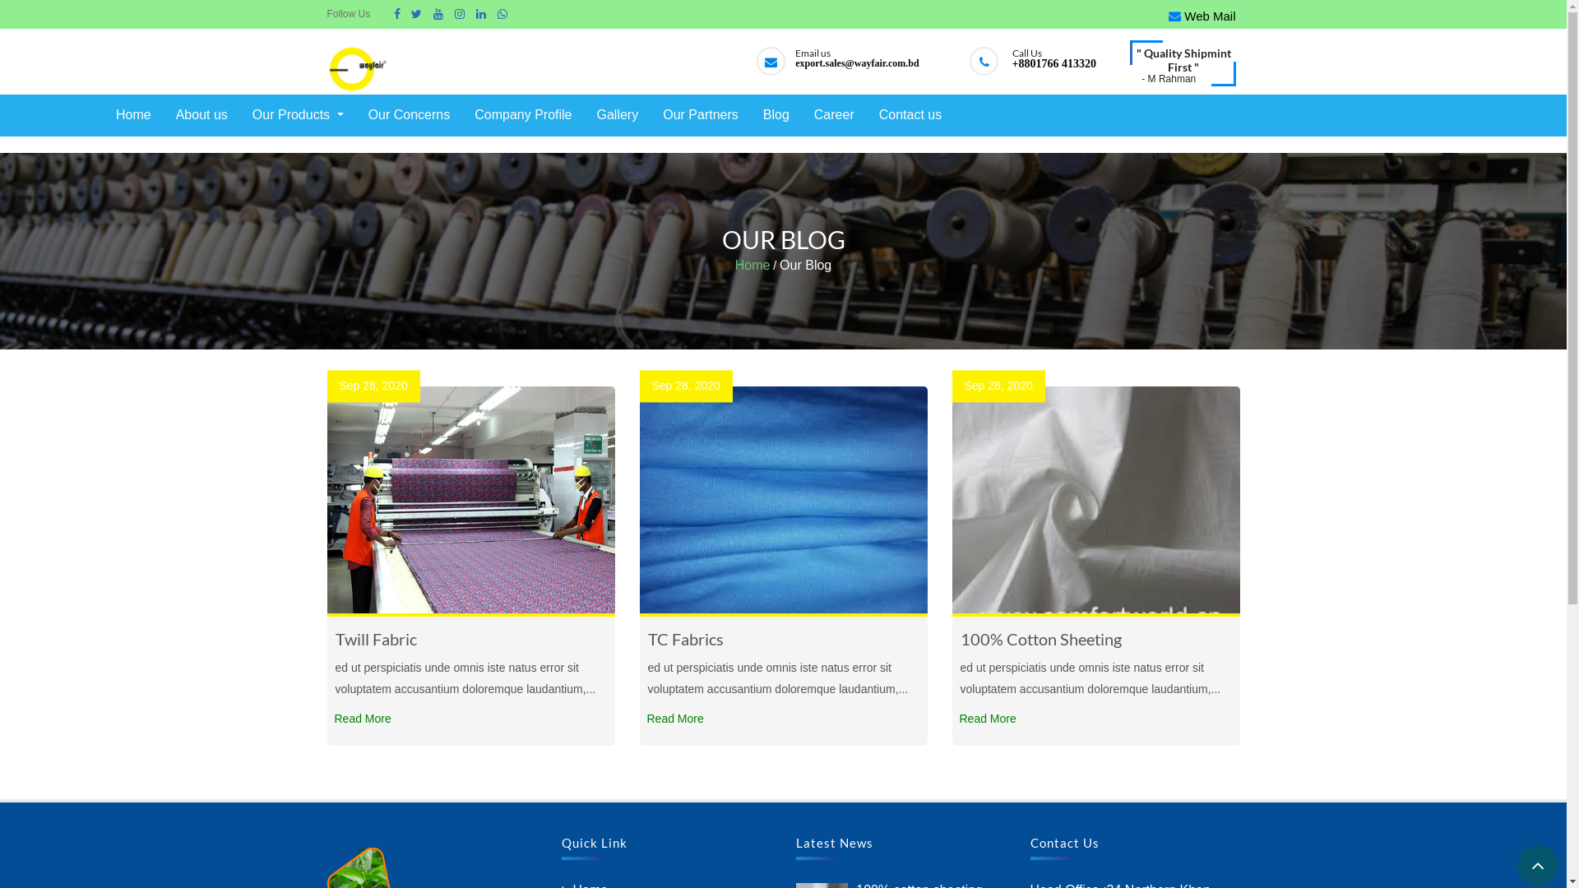  Describe the element at coordinates (410, 115) in the screenshot. I see `Our Concerns` at that location.